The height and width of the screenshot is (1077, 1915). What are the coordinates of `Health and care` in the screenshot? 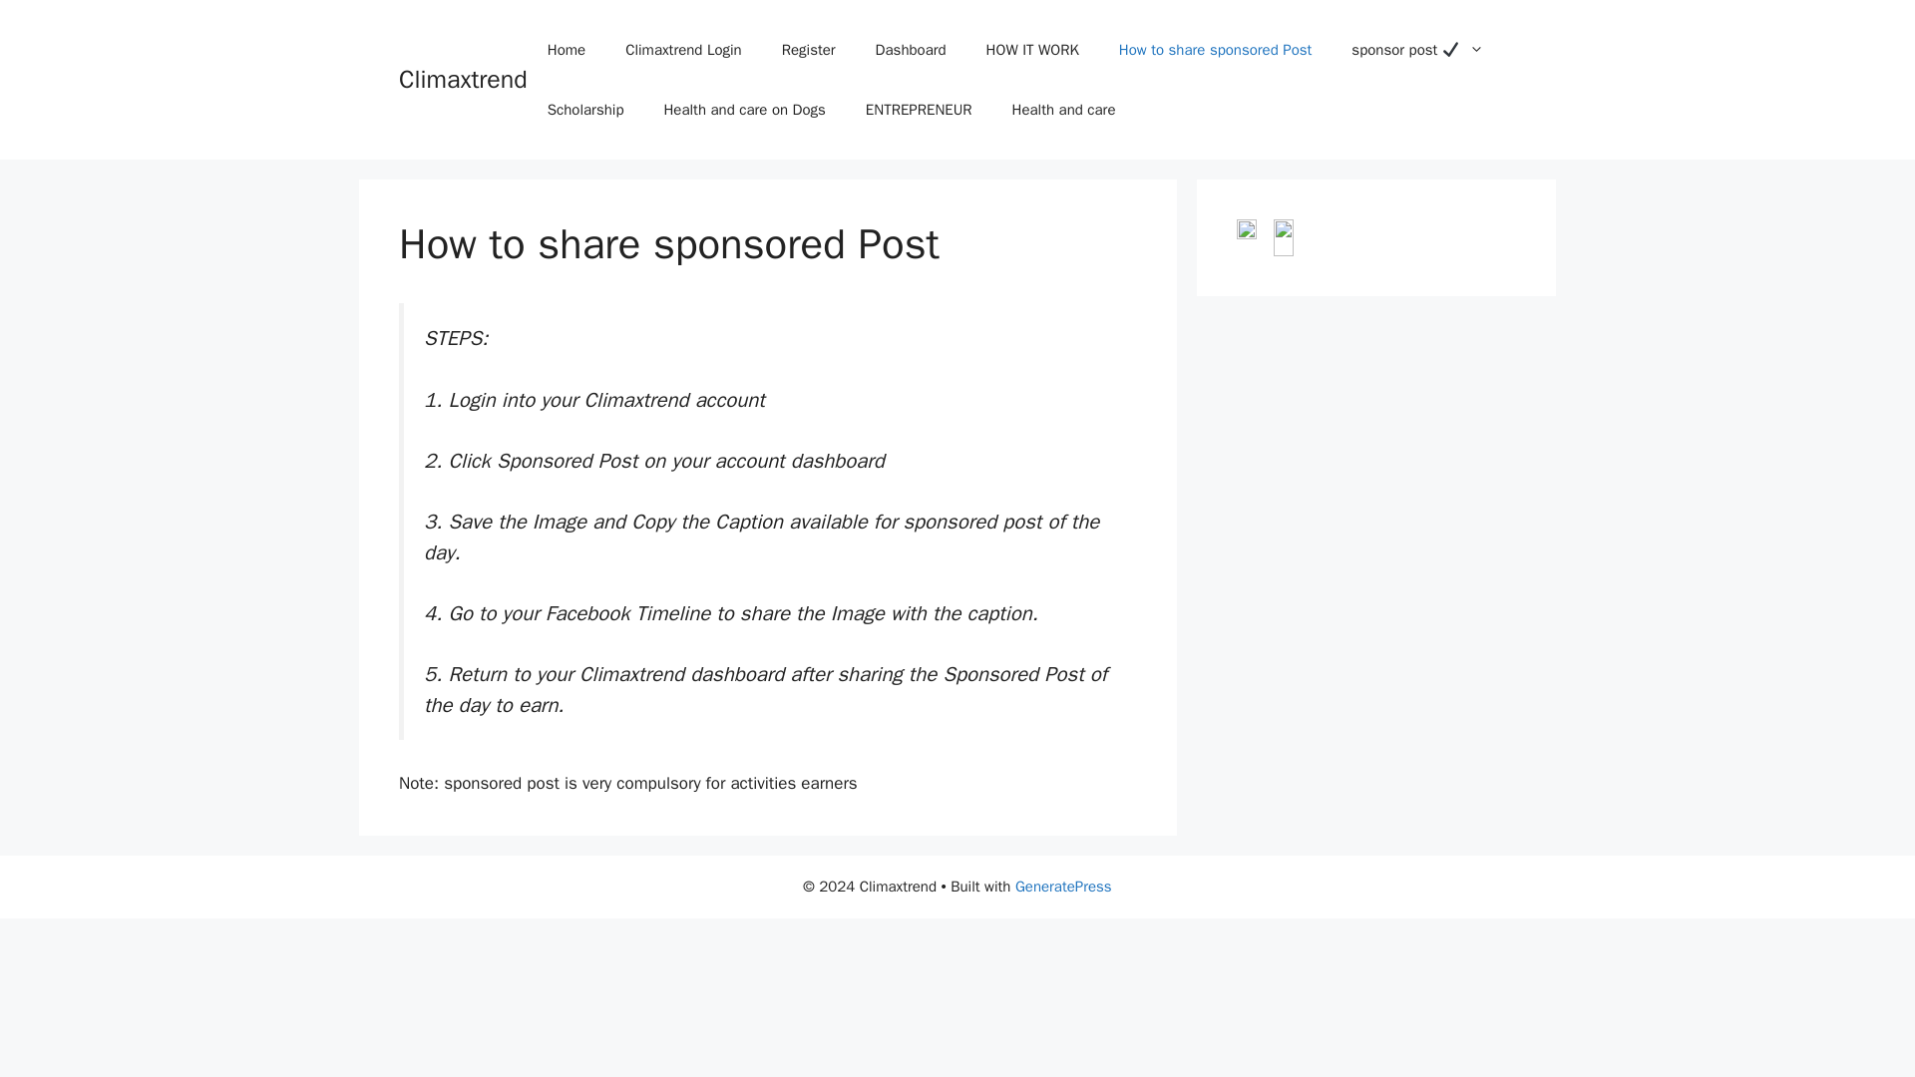 It's located at (1063, 110).